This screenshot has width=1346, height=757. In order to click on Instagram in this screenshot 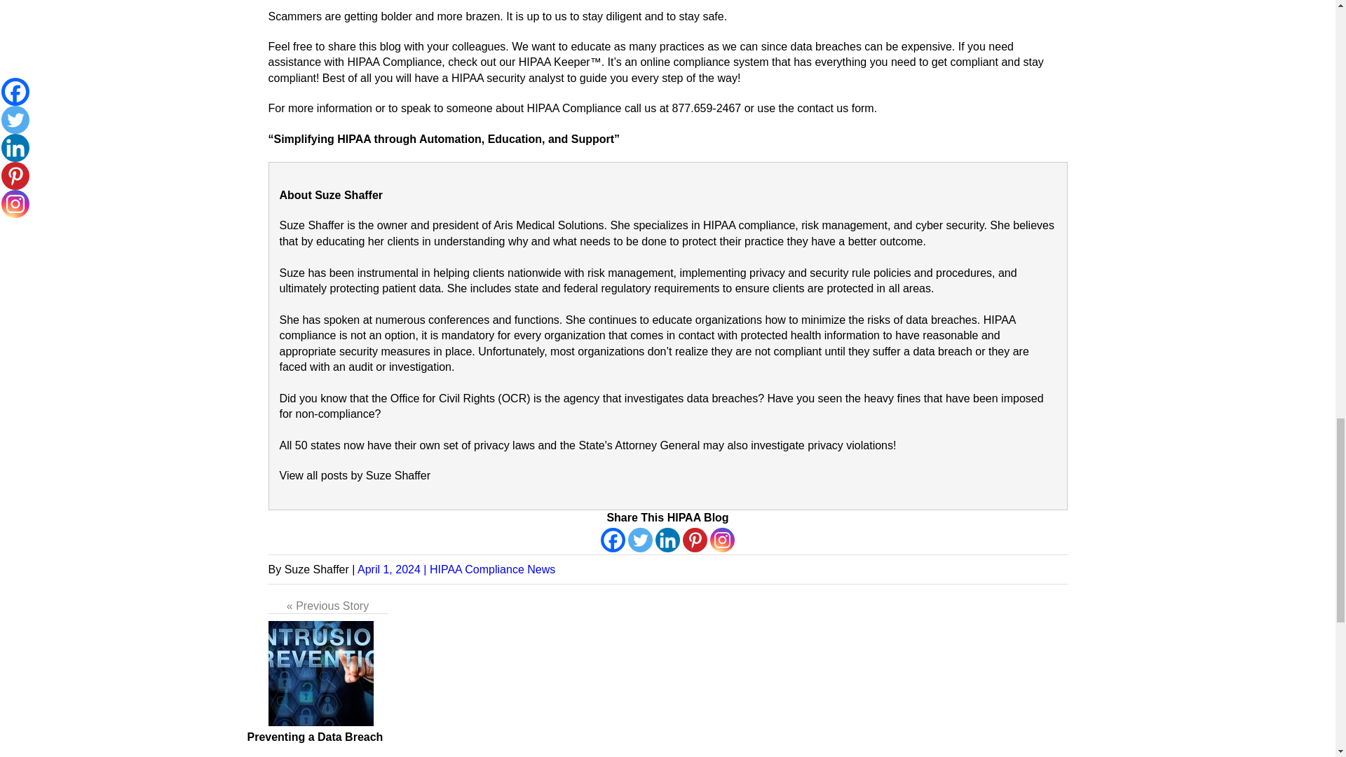, I will do `click(722, 540)`.